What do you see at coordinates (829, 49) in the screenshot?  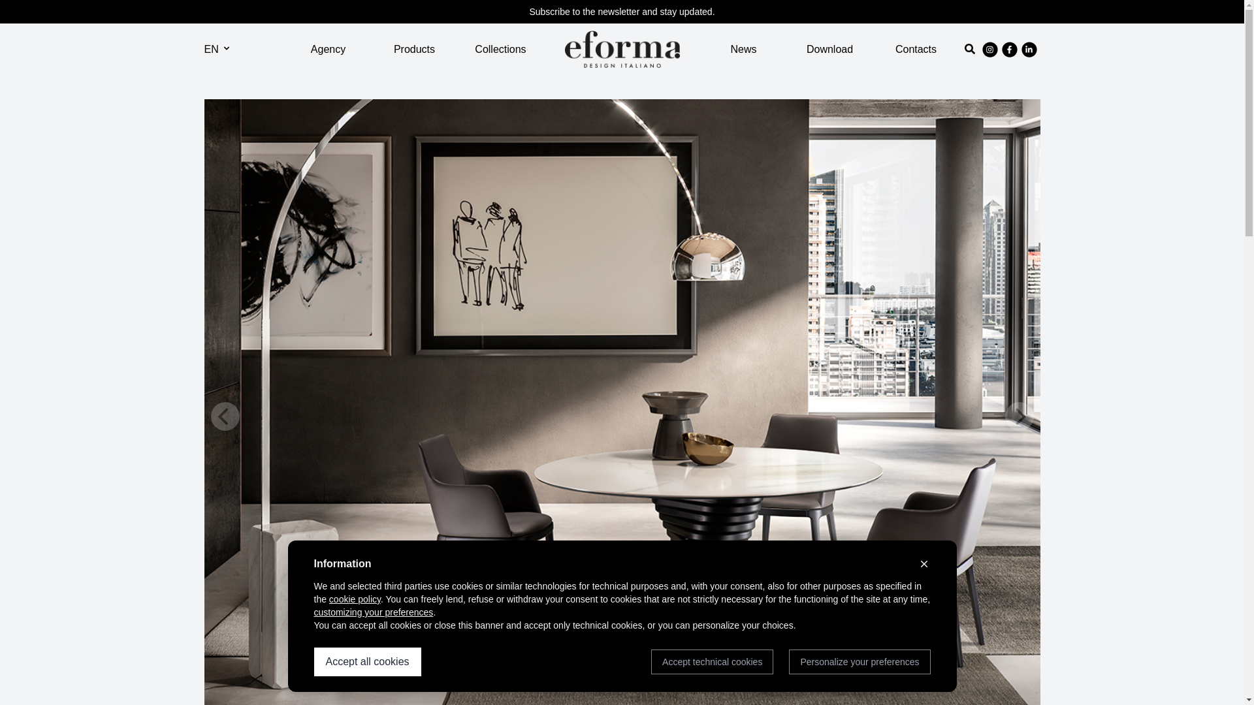 I see `Download` at bounding box center [829, 49].